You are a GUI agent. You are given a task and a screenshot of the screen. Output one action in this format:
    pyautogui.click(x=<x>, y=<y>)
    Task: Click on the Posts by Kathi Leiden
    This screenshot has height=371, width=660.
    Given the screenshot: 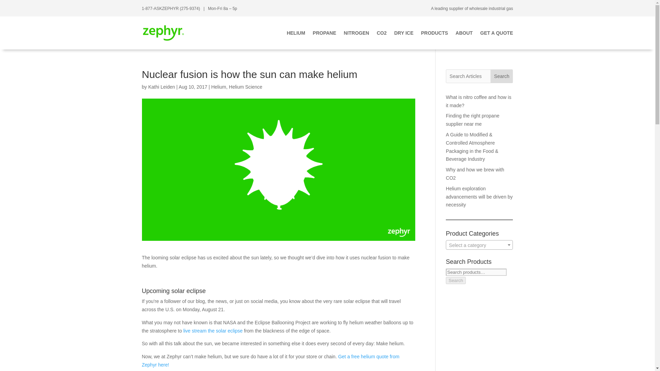 What is the action you would take?
    pyautogui.click(x=161, y=87)
    